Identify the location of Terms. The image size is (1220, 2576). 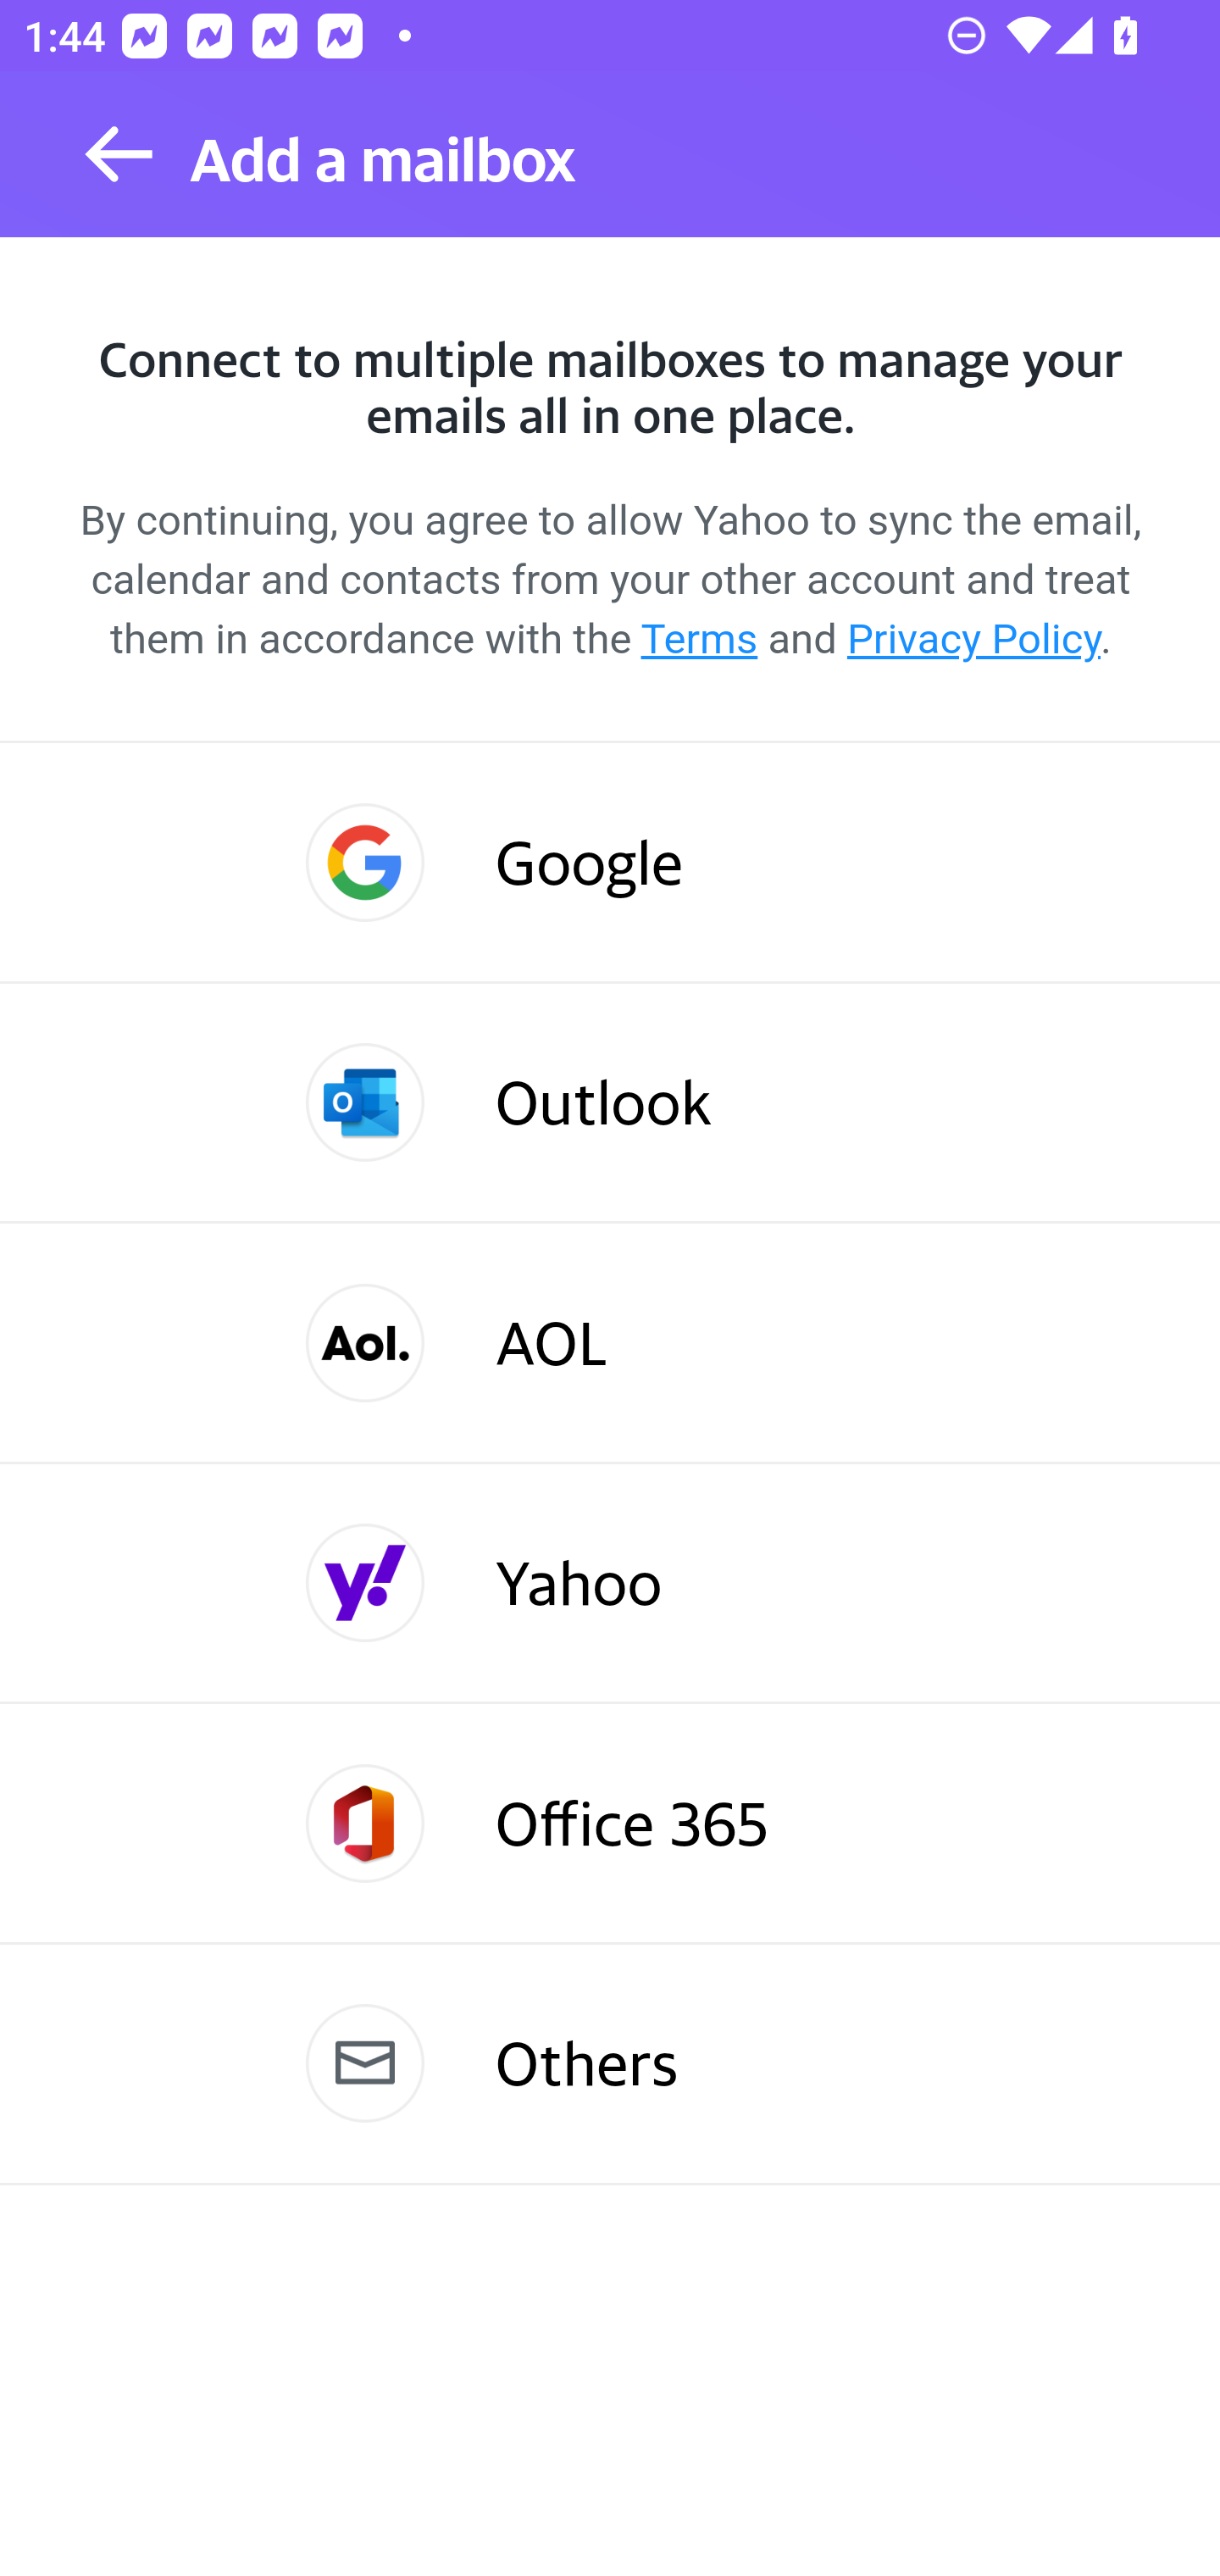
(700, 639).